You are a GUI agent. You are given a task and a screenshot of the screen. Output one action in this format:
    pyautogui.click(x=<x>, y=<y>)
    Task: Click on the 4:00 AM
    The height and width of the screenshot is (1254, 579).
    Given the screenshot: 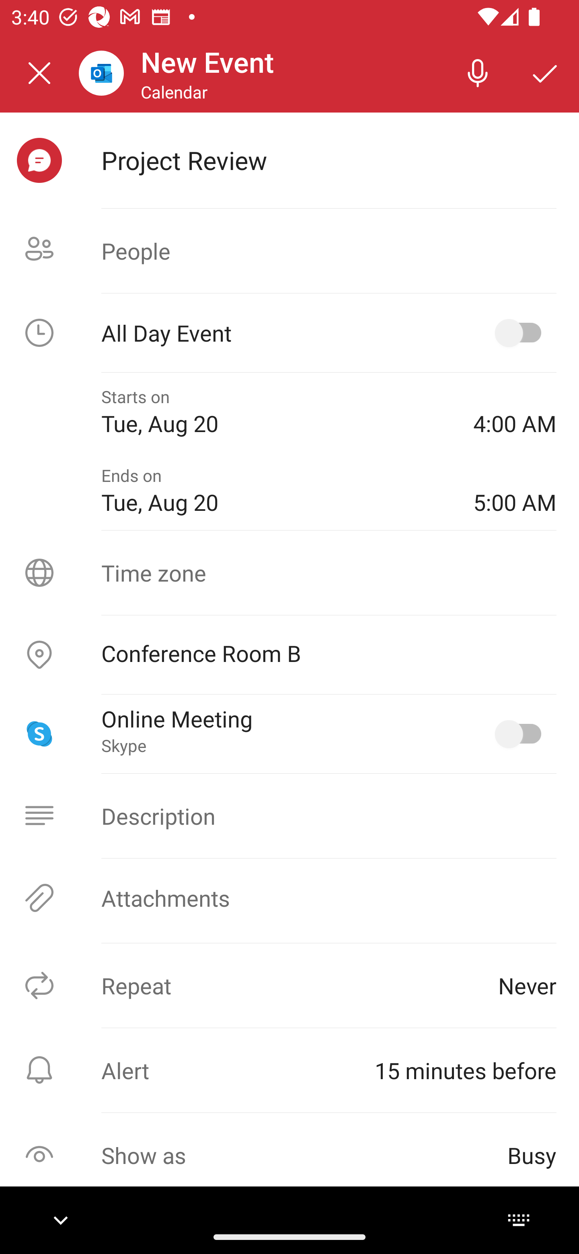 What is the action you would take?
    pyautogui.click(x=515, y=412)
    